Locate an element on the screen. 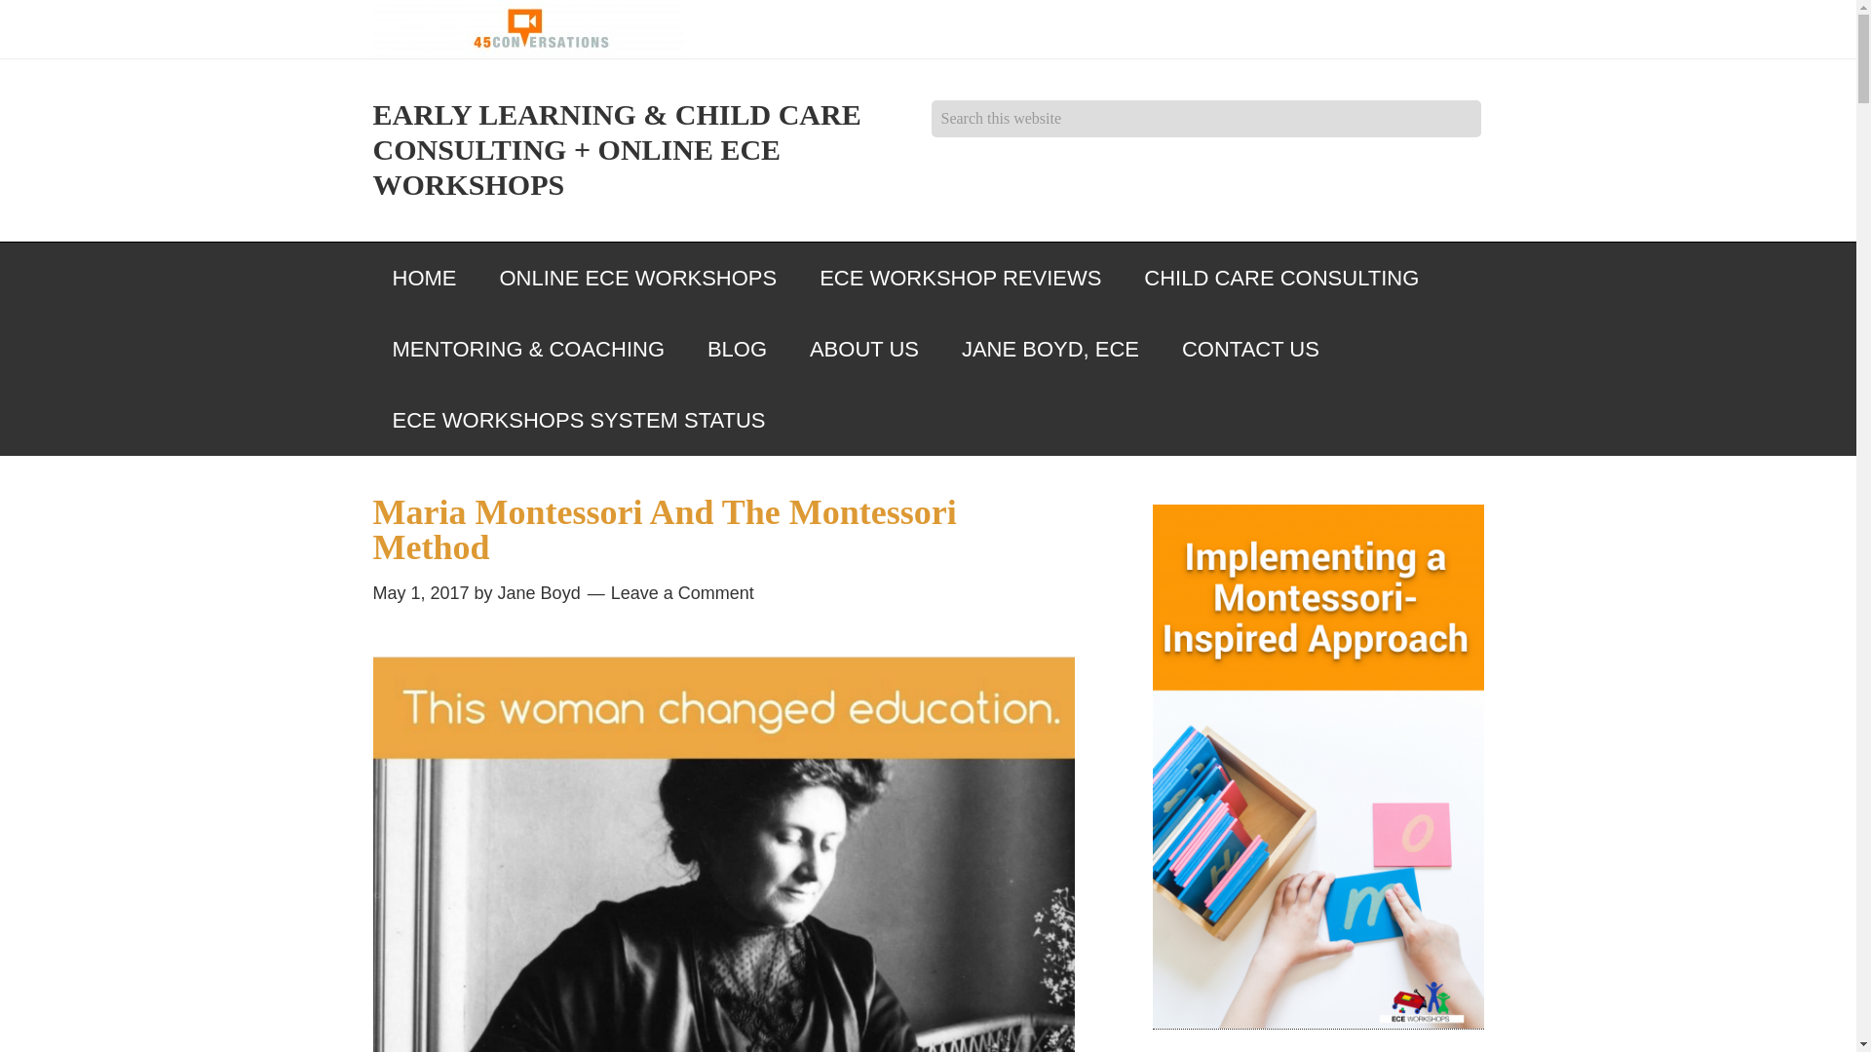 The image size is (1871, 1052). Jane Boyd is located at coordinates (538, 592).